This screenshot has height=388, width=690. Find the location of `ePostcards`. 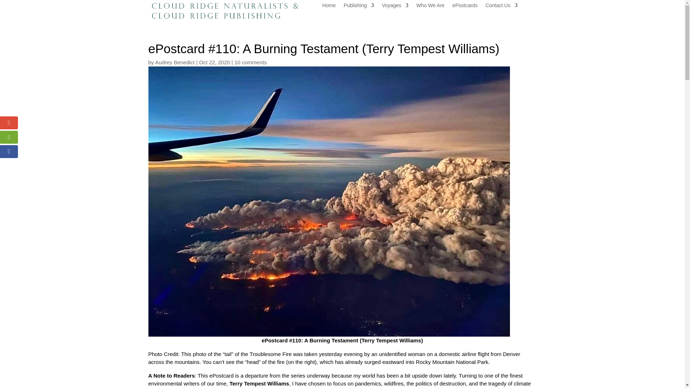

ePostcards is located at coordinates (465, 6).